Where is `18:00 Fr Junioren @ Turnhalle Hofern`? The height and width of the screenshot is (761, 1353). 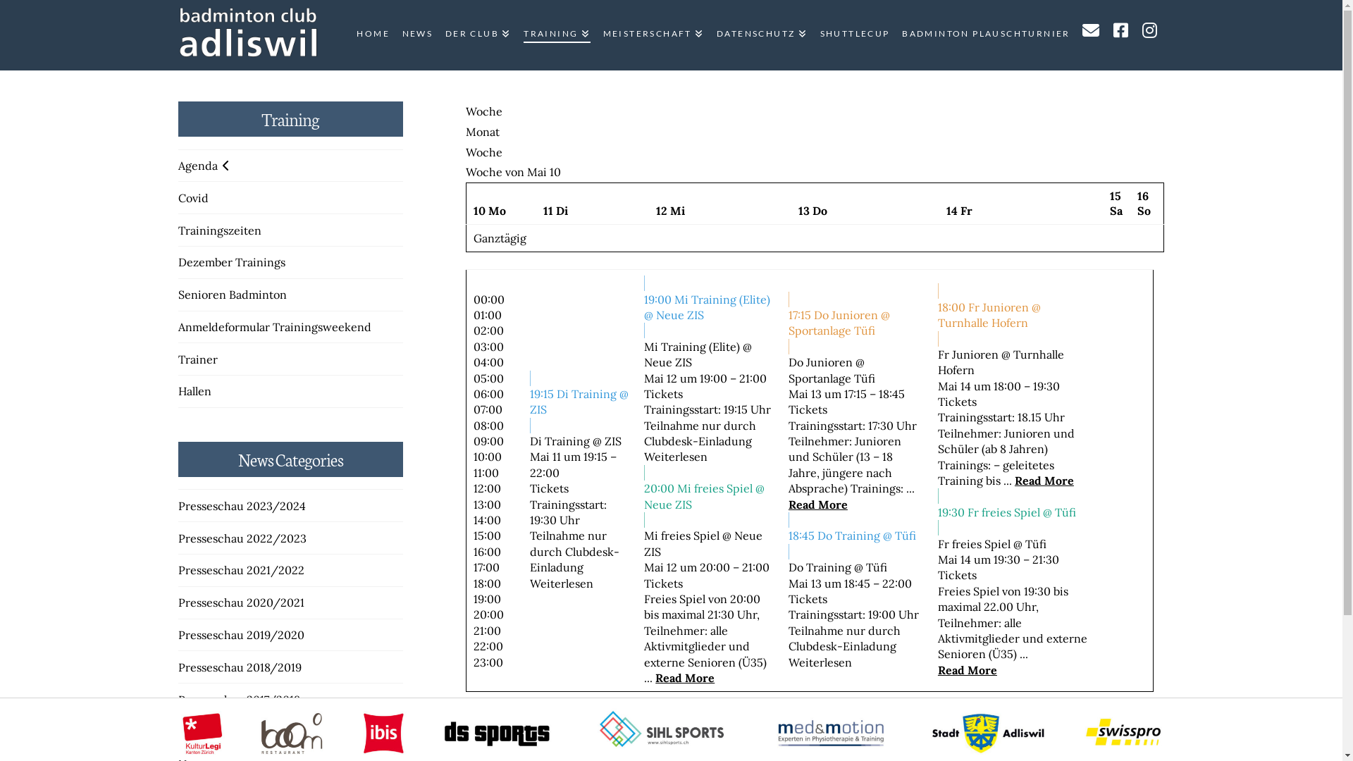 18:00 Fr Junioren @ Turnhalle Hofern is located at coordinates (1013, 314).